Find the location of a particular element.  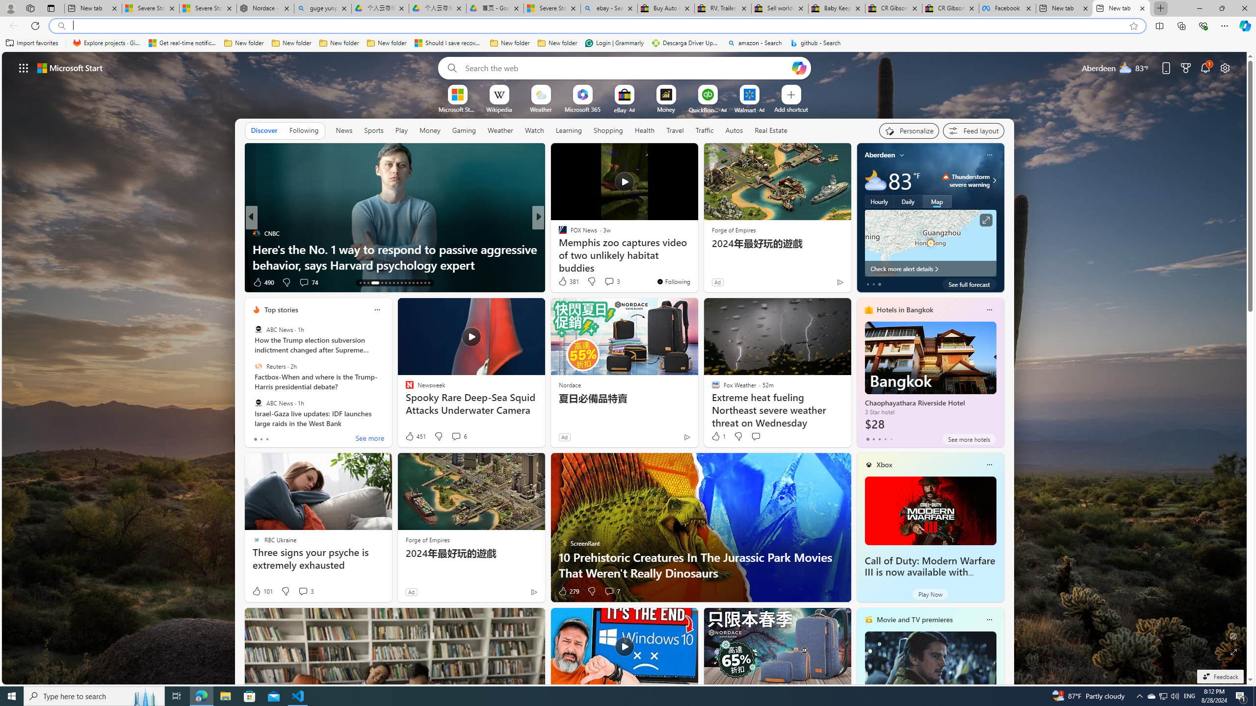

Class: control is located at coordinates (24, 68).